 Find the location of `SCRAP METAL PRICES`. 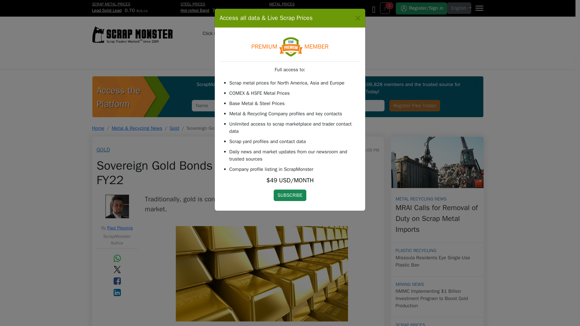

SCRAP METAL PRICES is located at coordinates (111, 4).